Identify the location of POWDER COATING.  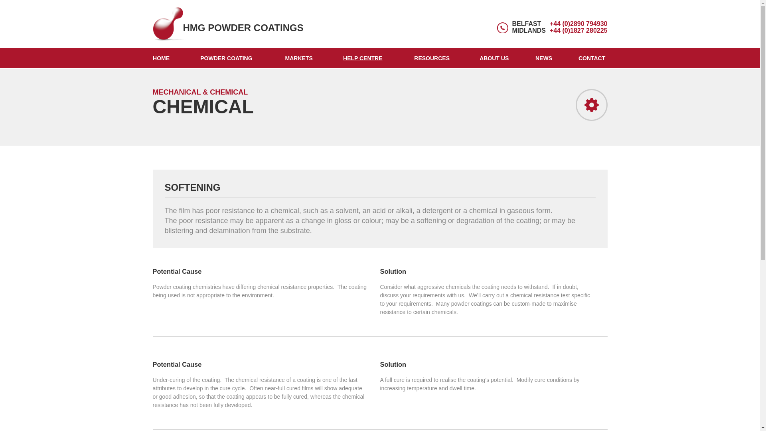
(227, 58).